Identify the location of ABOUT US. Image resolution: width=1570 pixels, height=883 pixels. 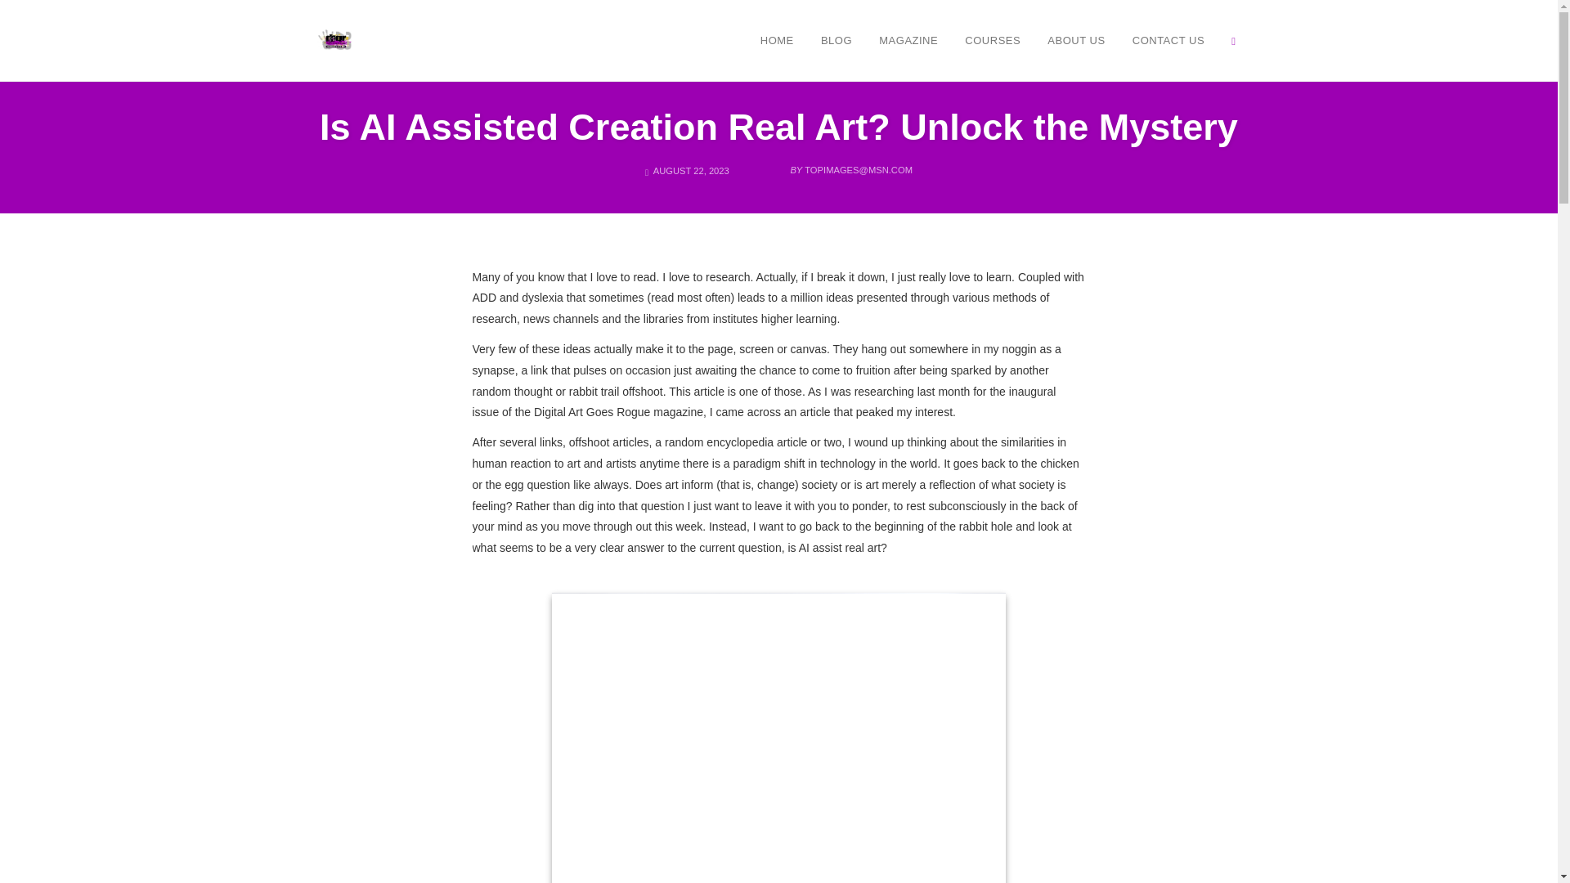
(1075, 40).